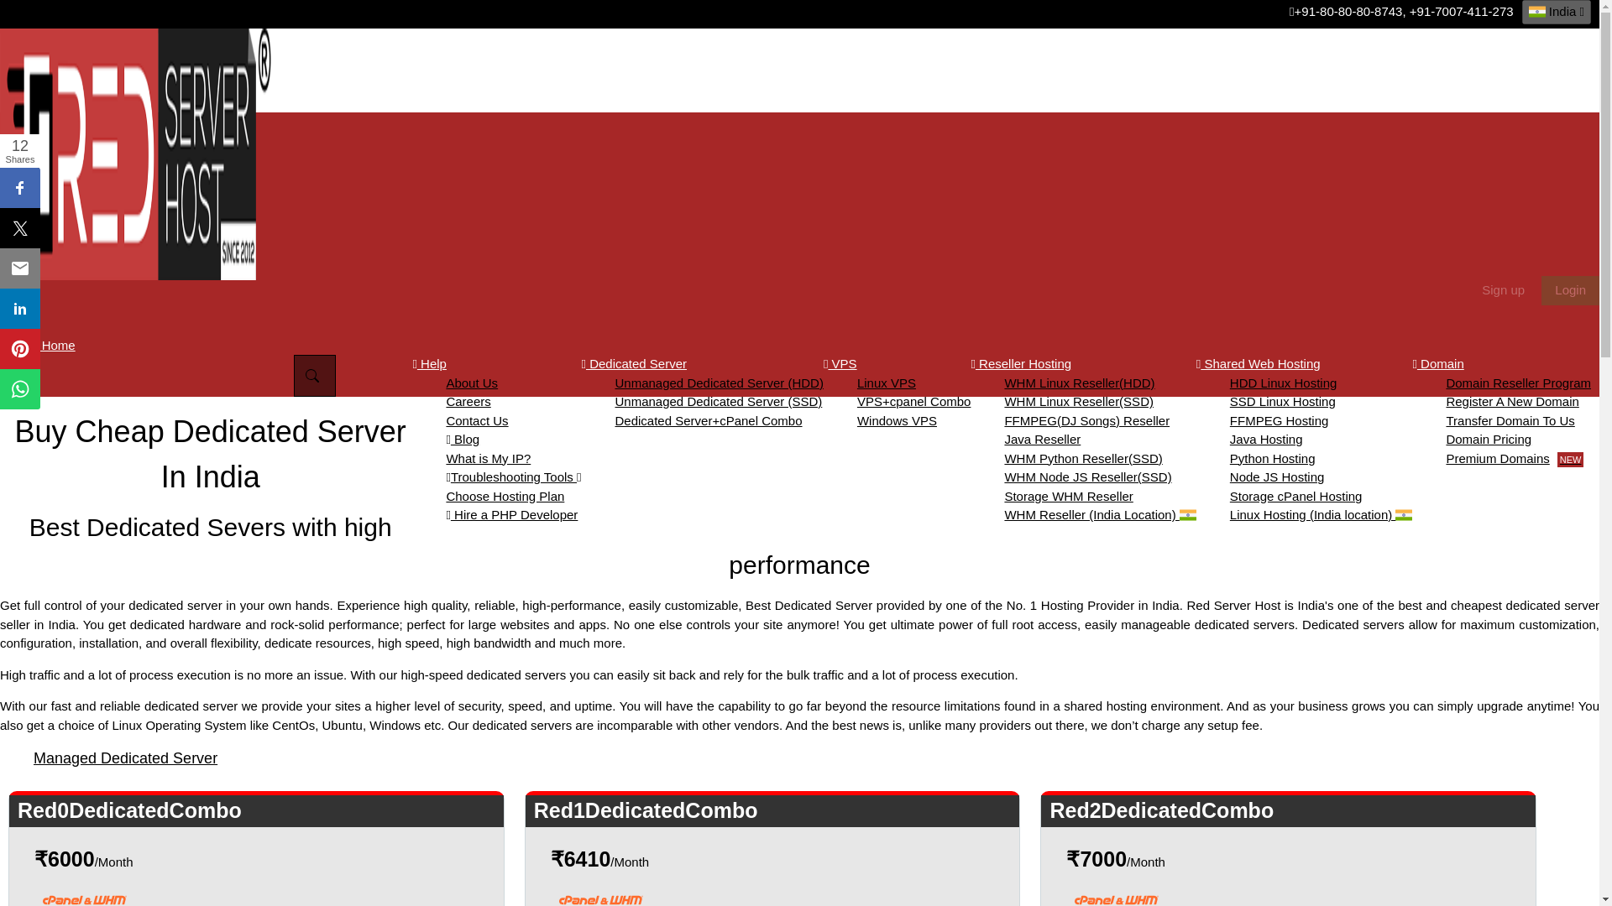  Describe the element at coordinates (1272, 458) in the screenshot. I see `Python Hosting` at that location.